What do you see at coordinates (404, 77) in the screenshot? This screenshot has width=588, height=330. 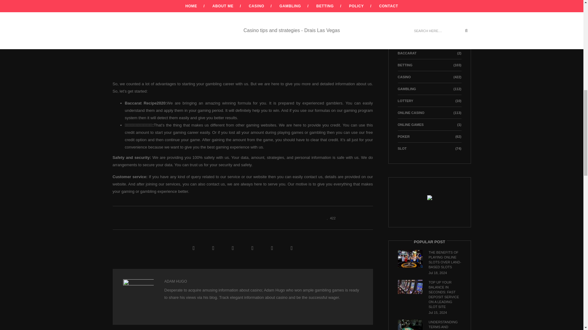 I see `CASINO` at bounding box center [404, 77].